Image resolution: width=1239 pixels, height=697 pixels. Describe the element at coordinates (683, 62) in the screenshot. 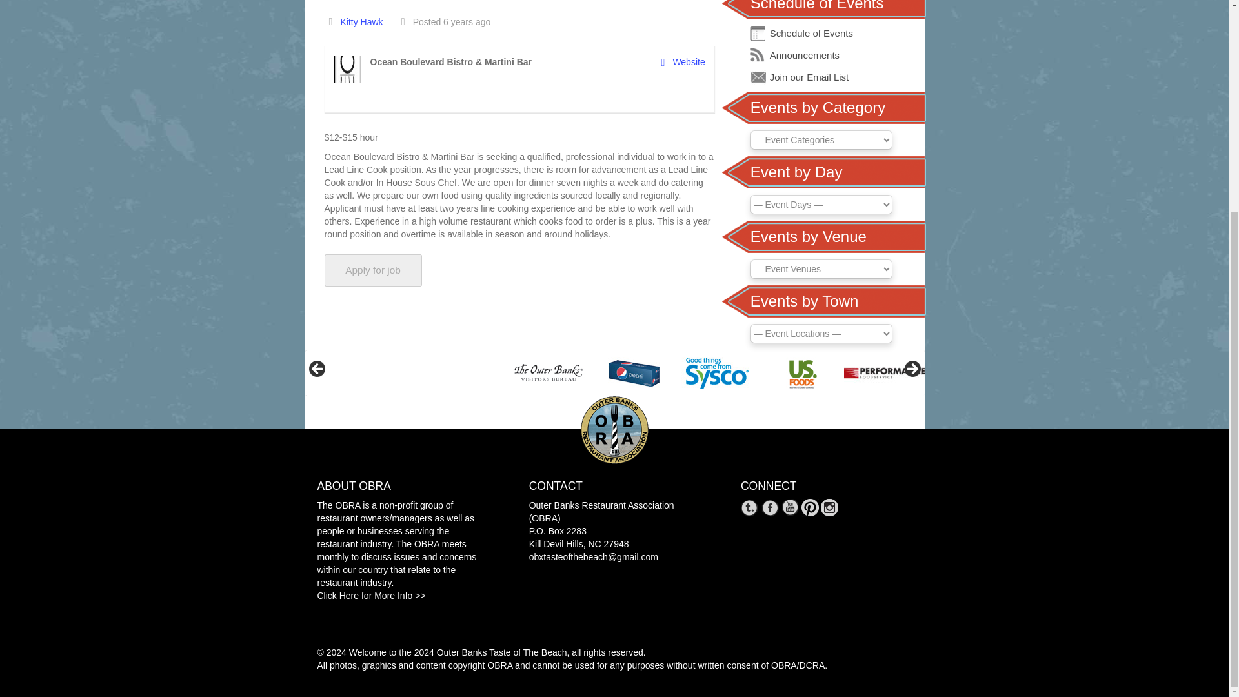

I see `Website` at that location.